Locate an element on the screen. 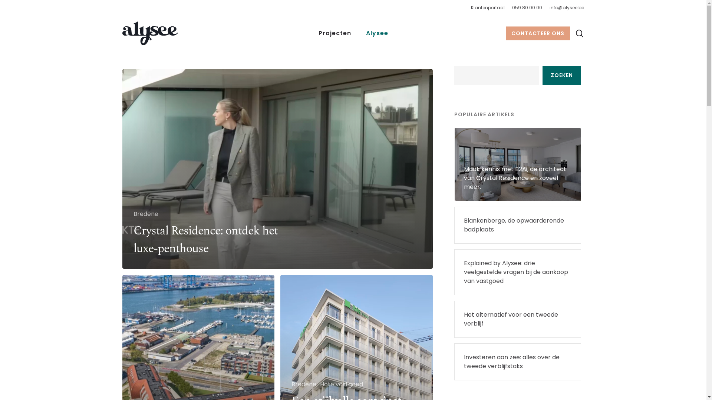  Het alternatief voor een tweede verblijf is located at coordinates (518, 319).